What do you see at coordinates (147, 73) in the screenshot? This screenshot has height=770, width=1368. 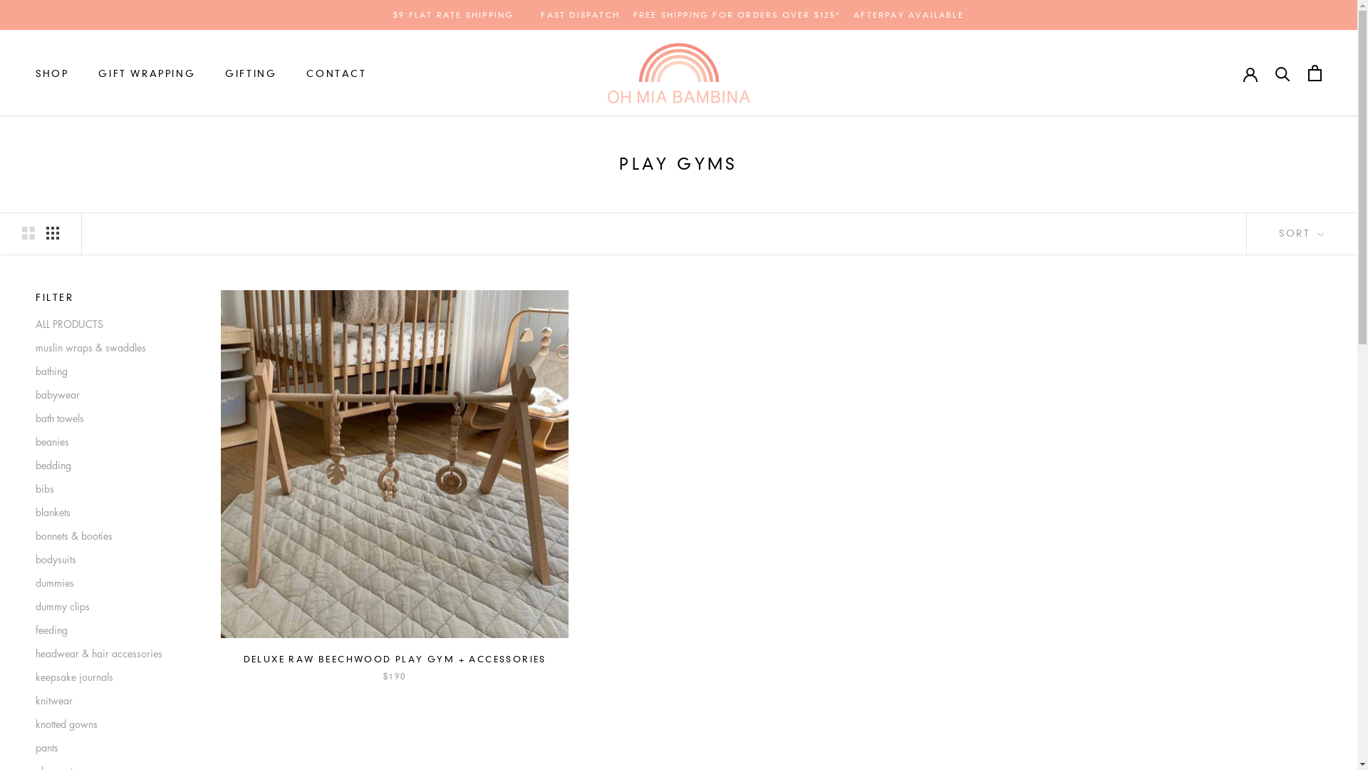 I see `GIFT WRAPPING
GIFT WRAPPING` at bounding box center [147, 73].